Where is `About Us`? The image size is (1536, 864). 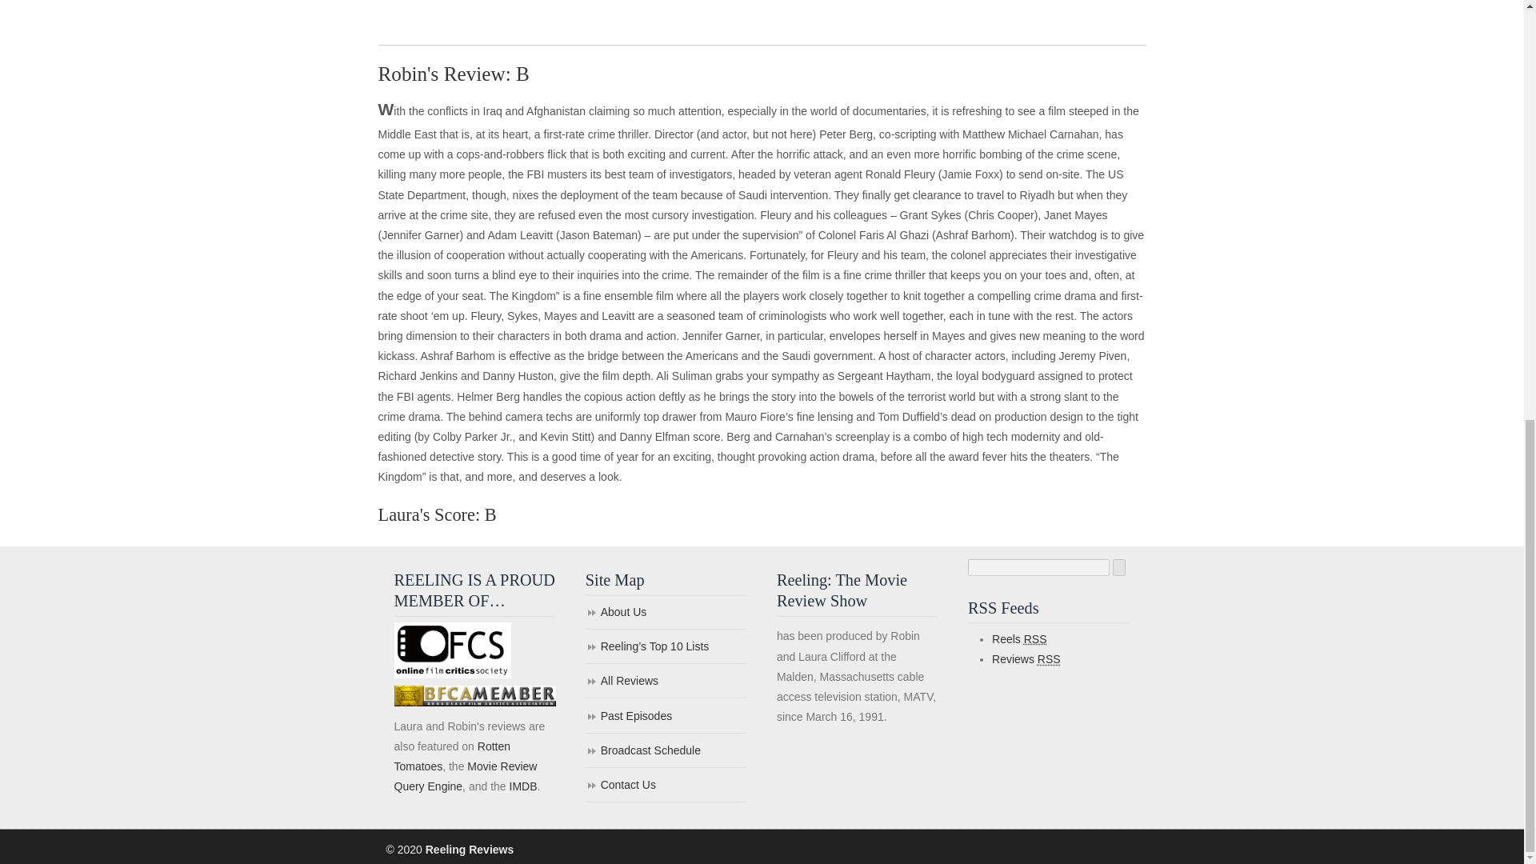 About Us is located at coordinates (666, 613).